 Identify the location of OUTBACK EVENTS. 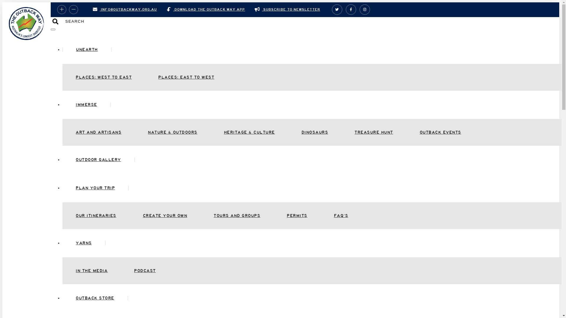
(440, 132).